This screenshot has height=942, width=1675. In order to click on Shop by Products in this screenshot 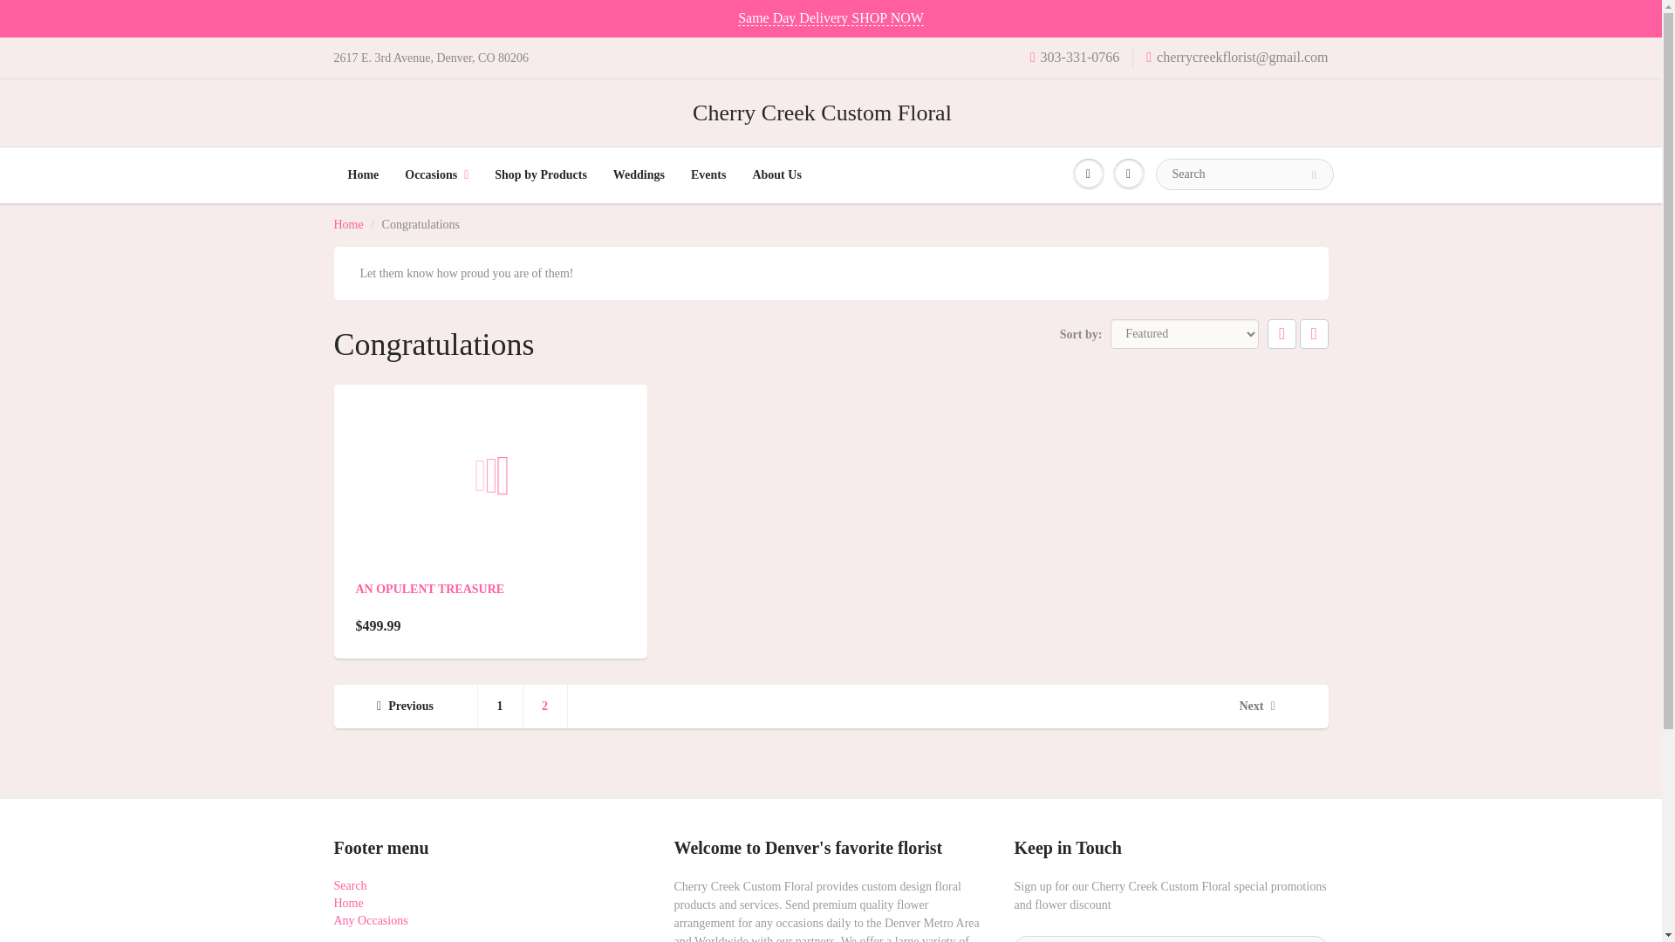, I will do `click(541, 174)`.